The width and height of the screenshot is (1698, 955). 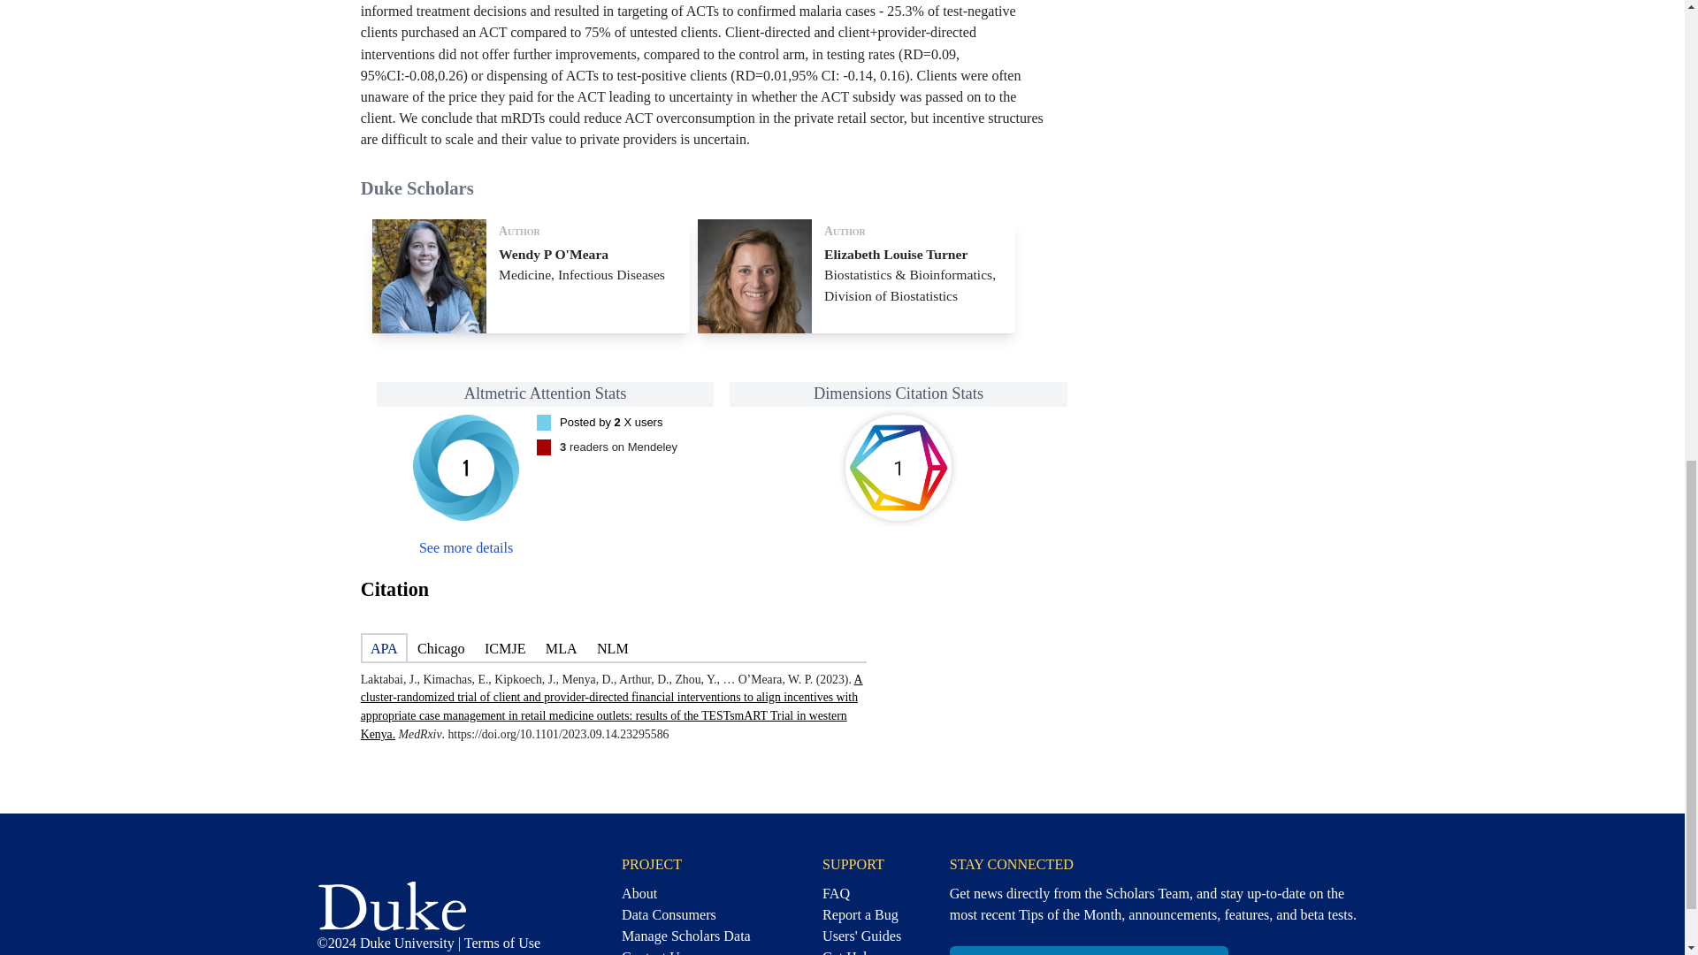 What do you see at coordinates (465, 547) in the screenshot?
I see `Contact Us` at bounding box center [465, 547].